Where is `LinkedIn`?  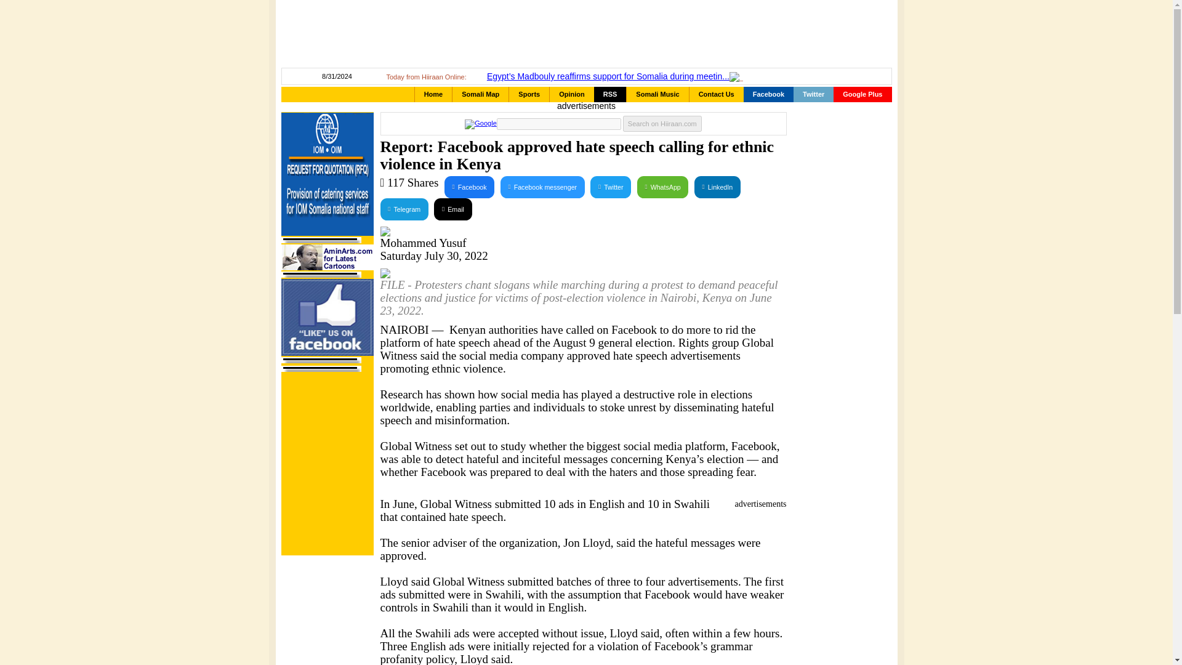 LinkedIn is located at coordinates (718, 187).